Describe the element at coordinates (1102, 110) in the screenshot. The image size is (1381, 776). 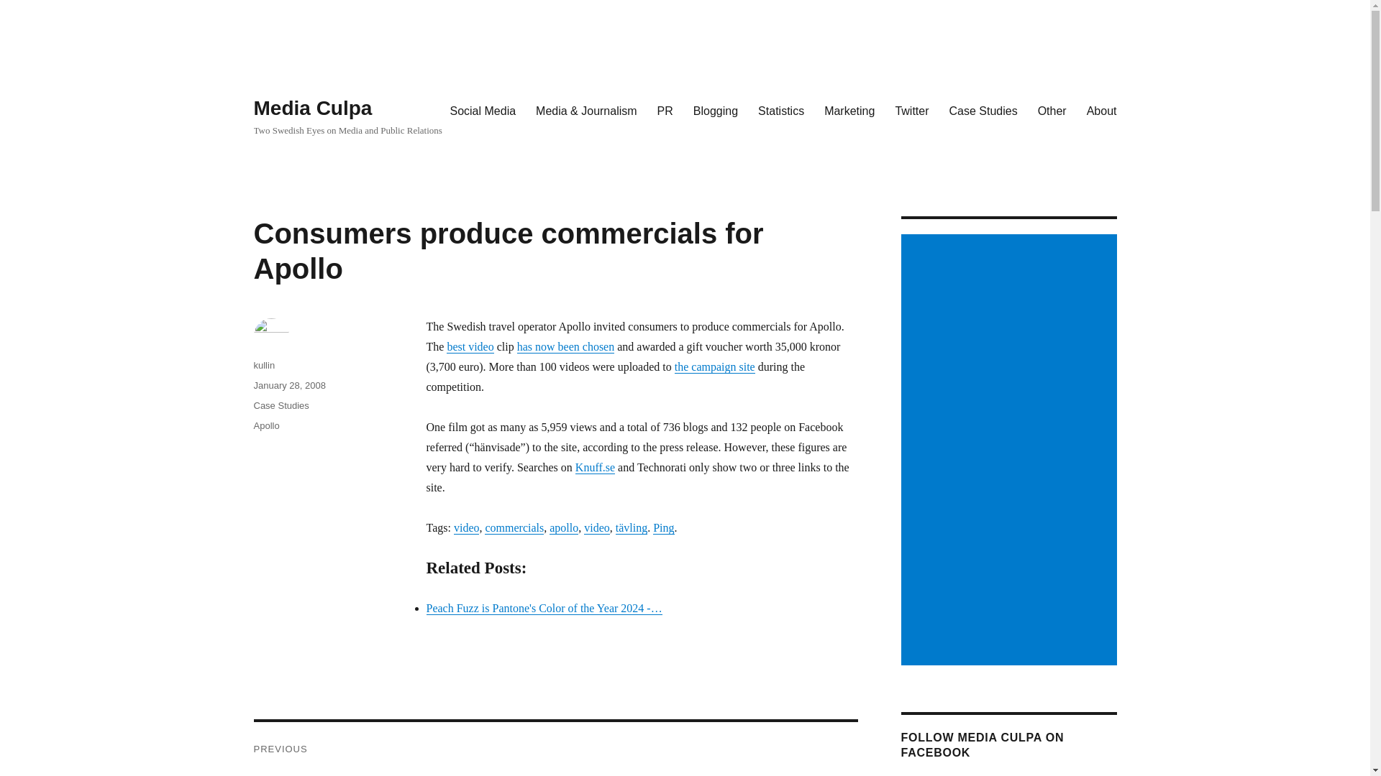
I see `About` at that location.